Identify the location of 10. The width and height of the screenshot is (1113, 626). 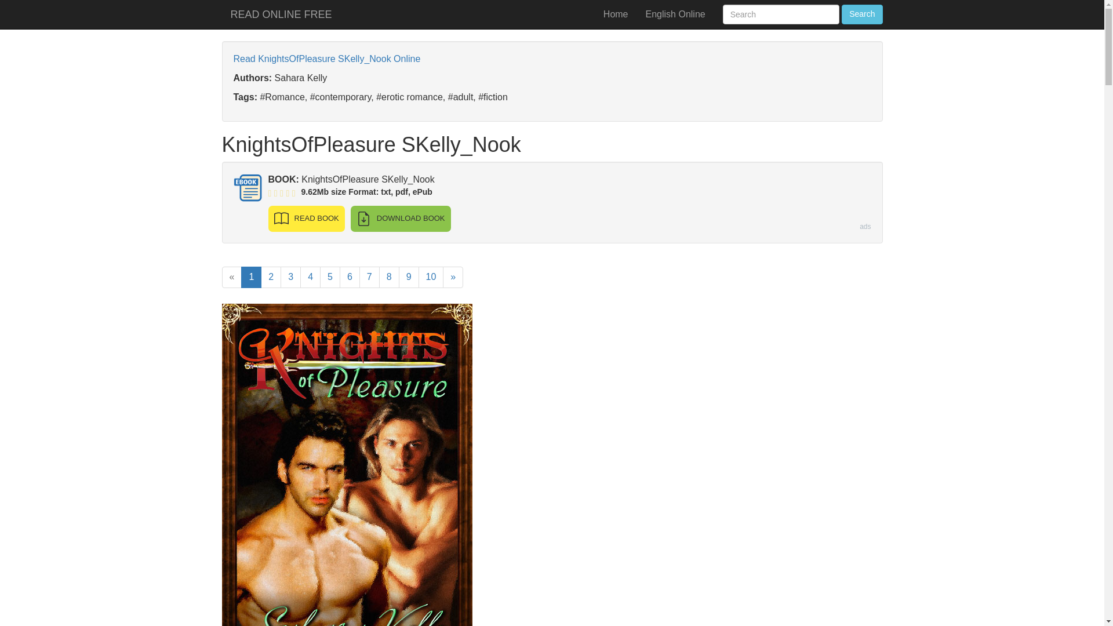
(431, 277).